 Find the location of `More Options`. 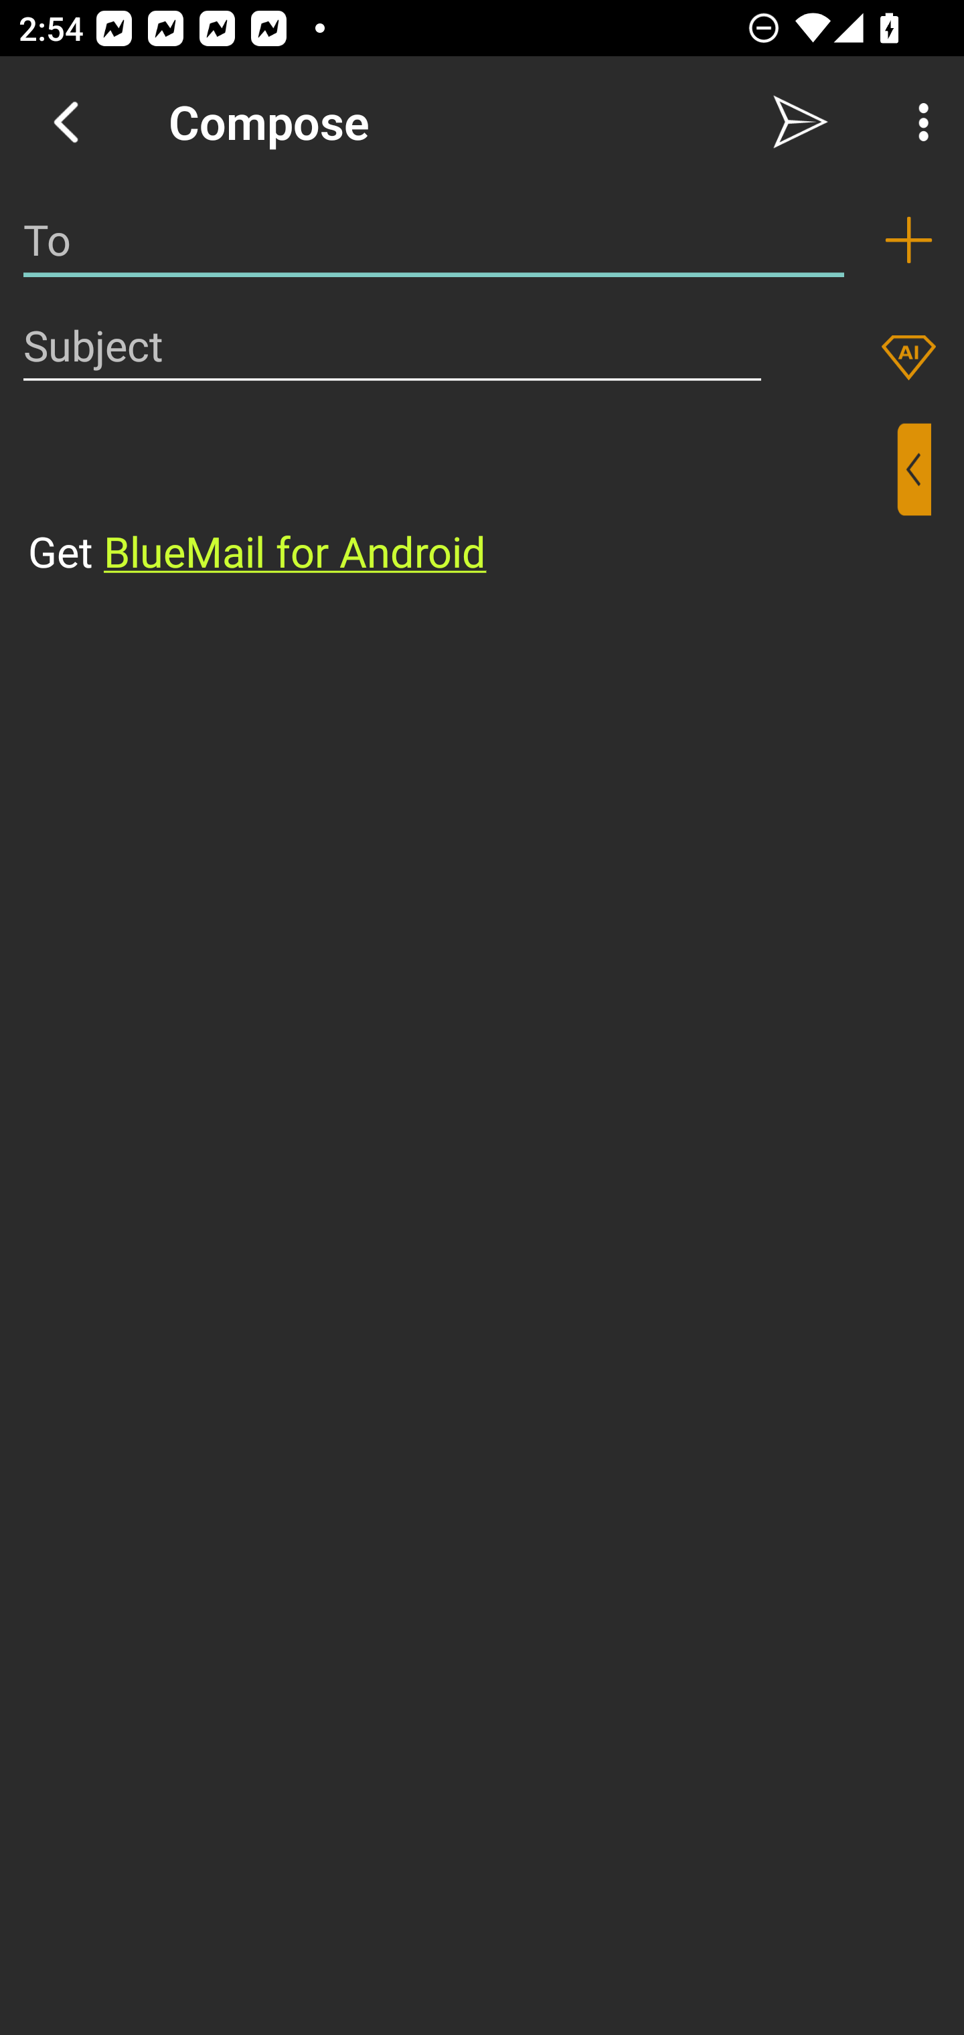

More Options is located at coordinates (917, 122).